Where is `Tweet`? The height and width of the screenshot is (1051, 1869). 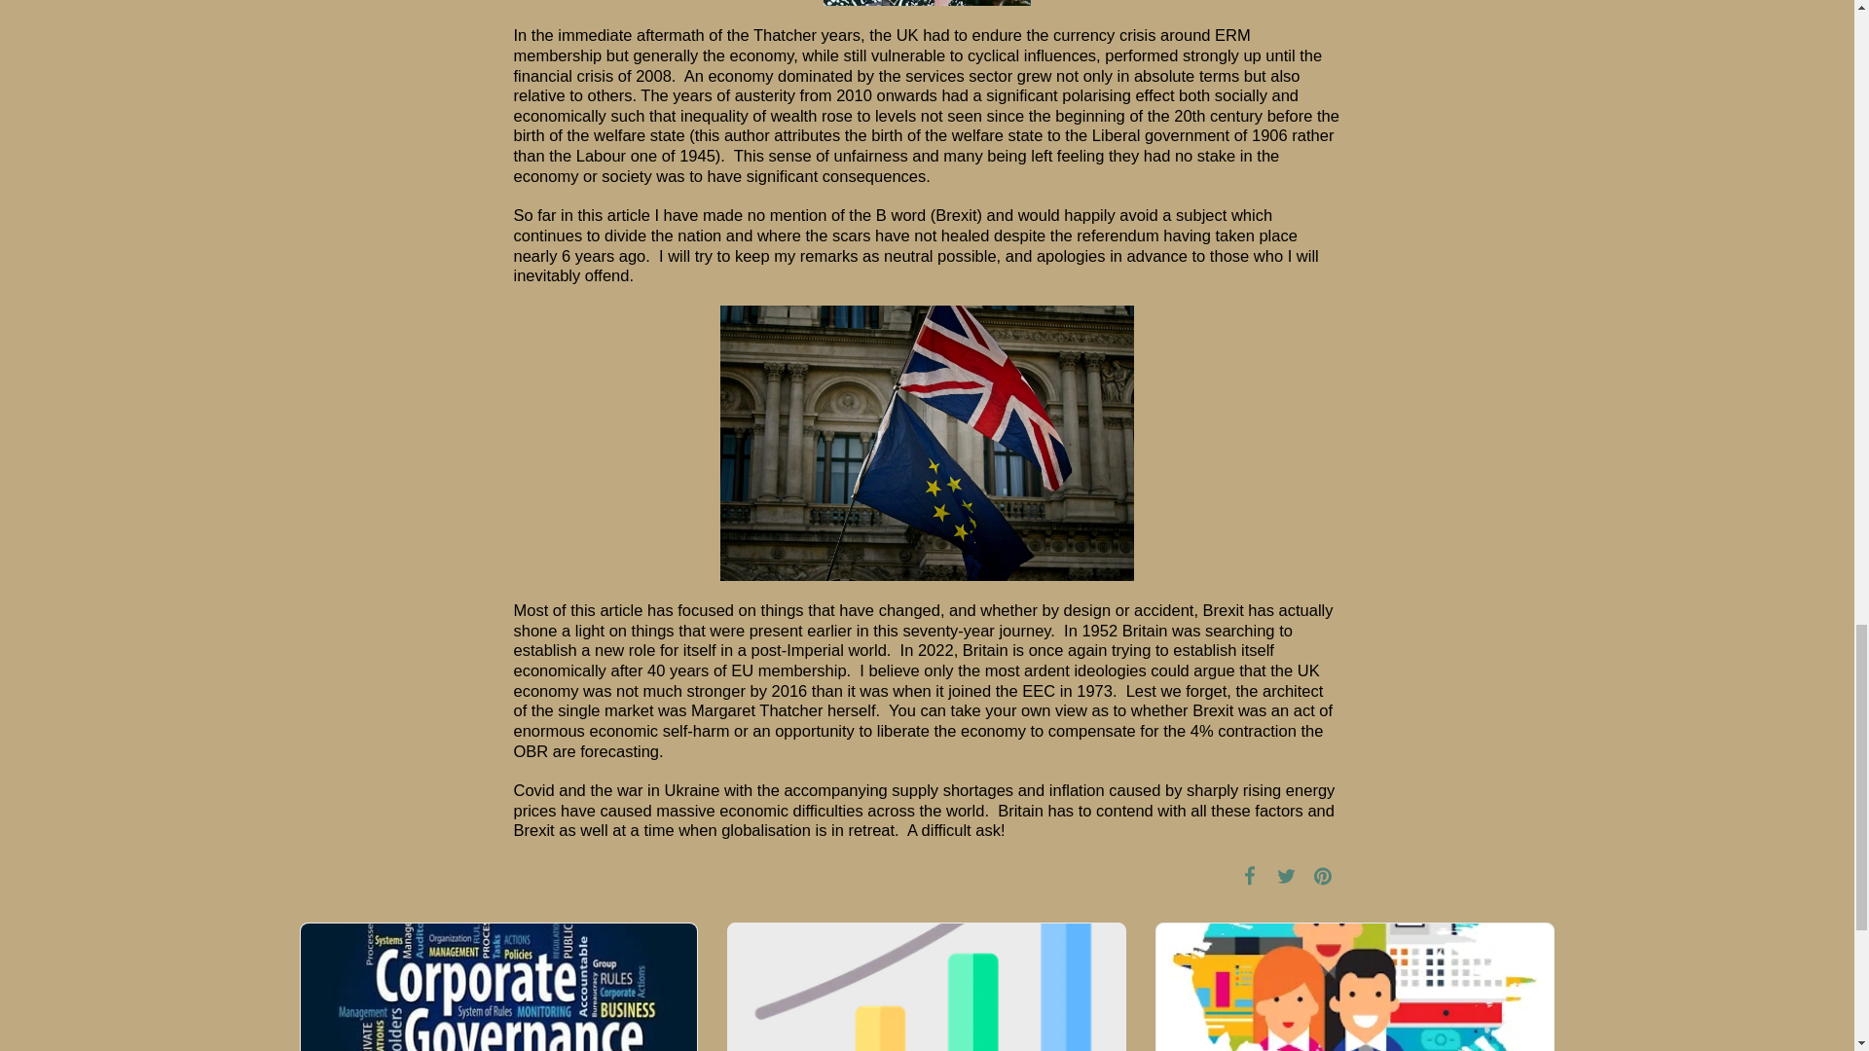
Tweet is located at coordinates (1287, 875).